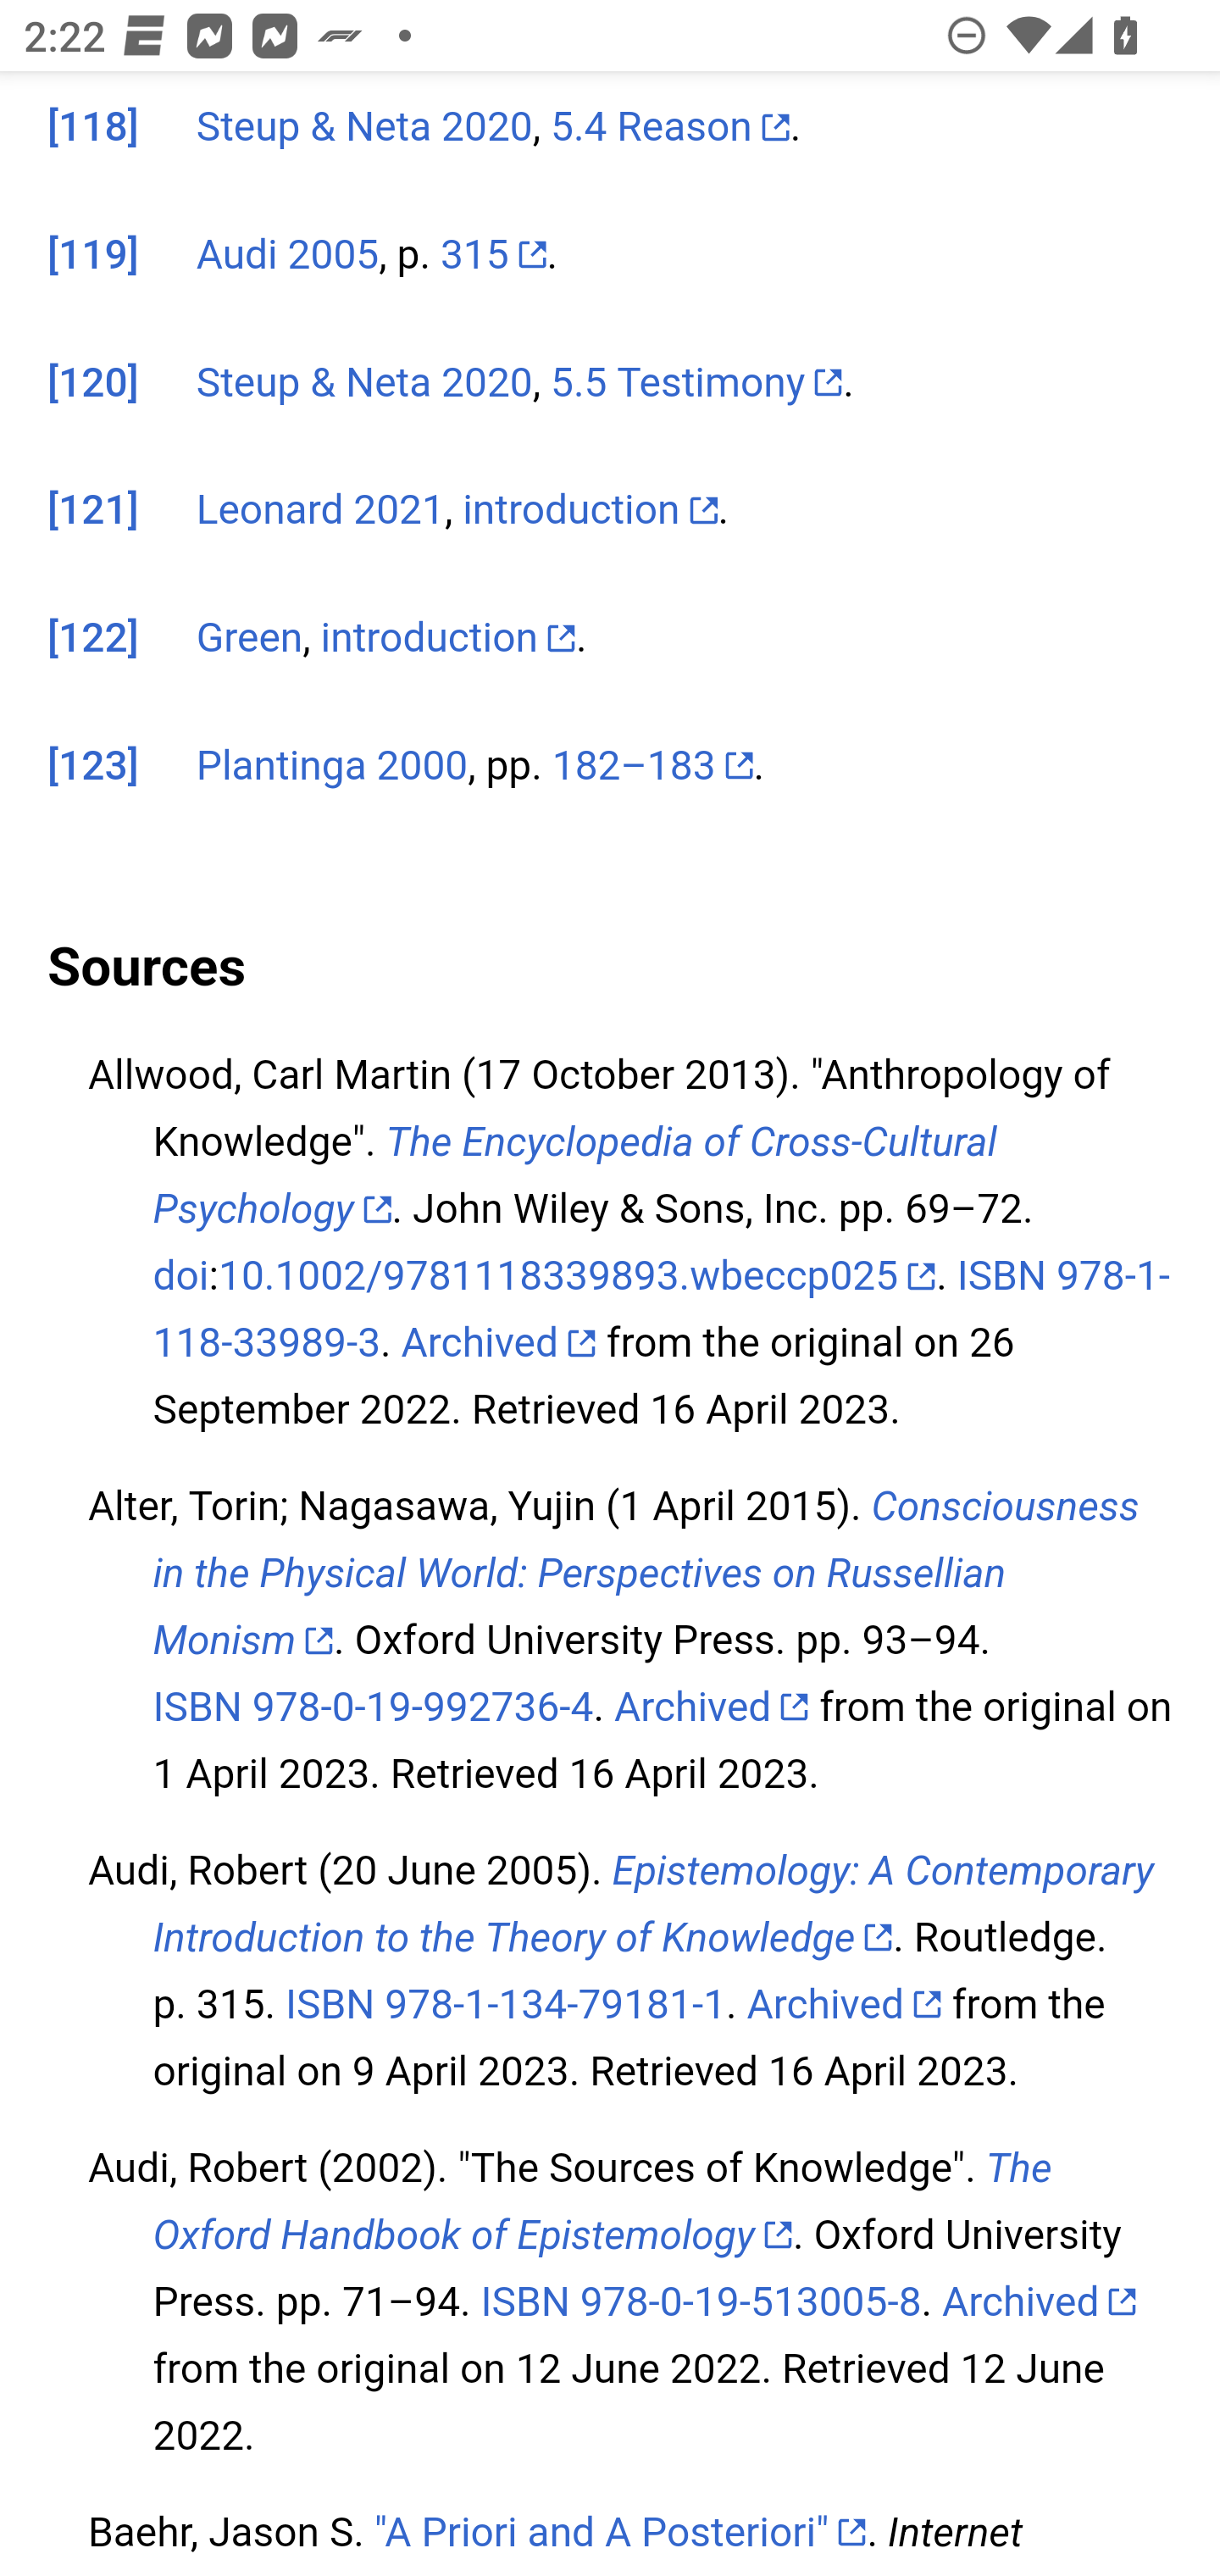  What do you see at coordinates (250, 640) in the screenshot?
I see `Green` at bounding box center [250, 640].